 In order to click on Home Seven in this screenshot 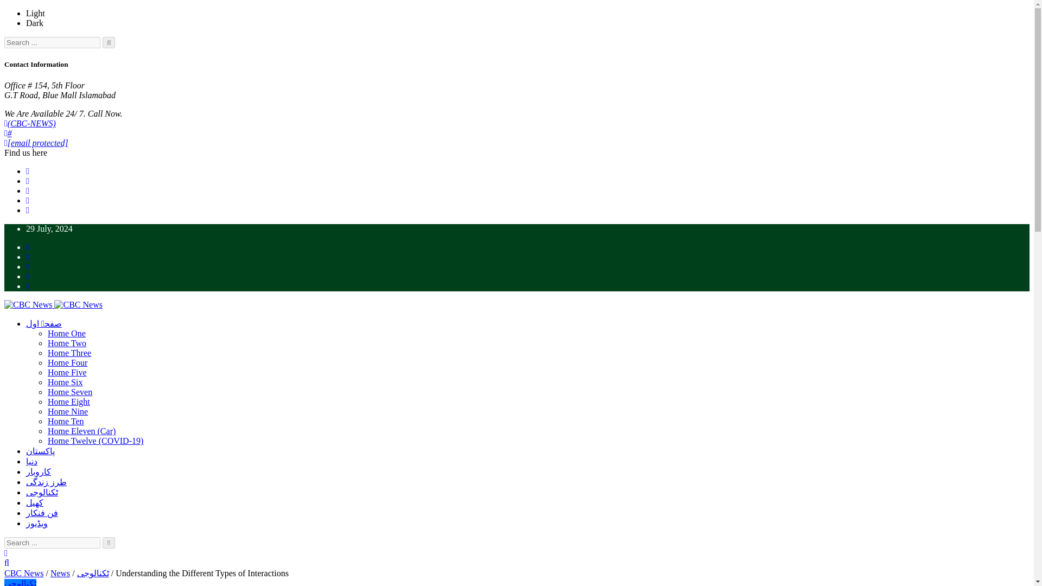, I will do `click(70, 392)`.